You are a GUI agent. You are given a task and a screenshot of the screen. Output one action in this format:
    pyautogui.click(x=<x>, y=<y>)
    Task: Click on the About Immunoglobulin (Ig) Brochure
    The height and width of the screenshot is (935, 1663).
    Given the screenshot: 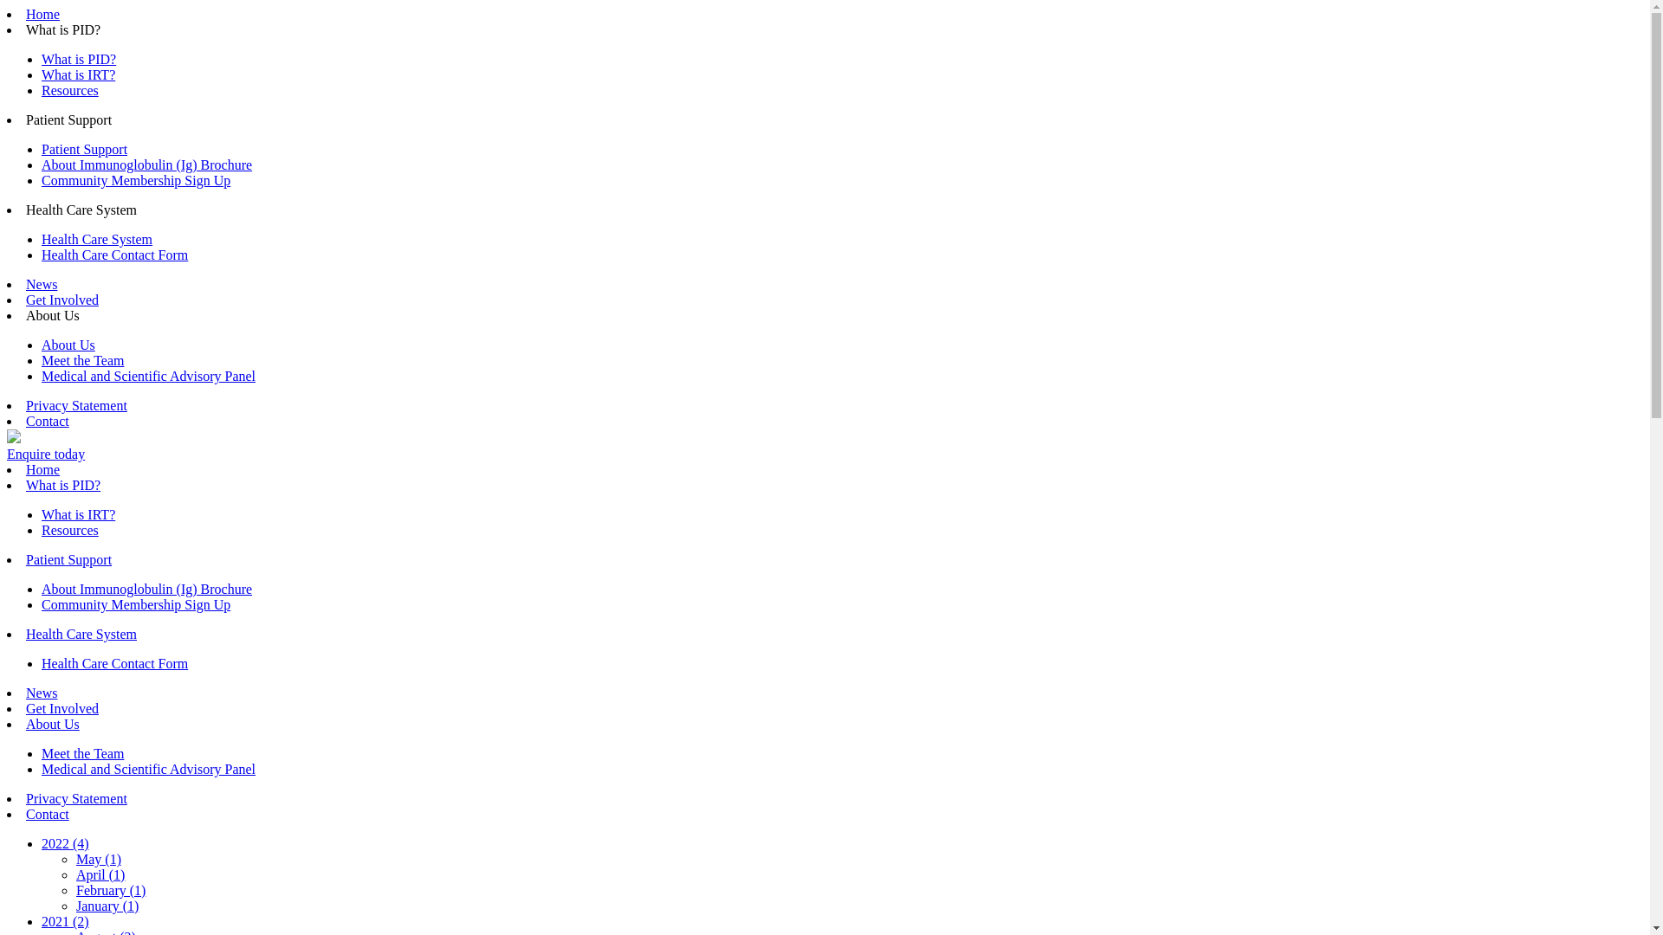 What is the action you would take?
    pyautogui.click(x=147, y=589)
    